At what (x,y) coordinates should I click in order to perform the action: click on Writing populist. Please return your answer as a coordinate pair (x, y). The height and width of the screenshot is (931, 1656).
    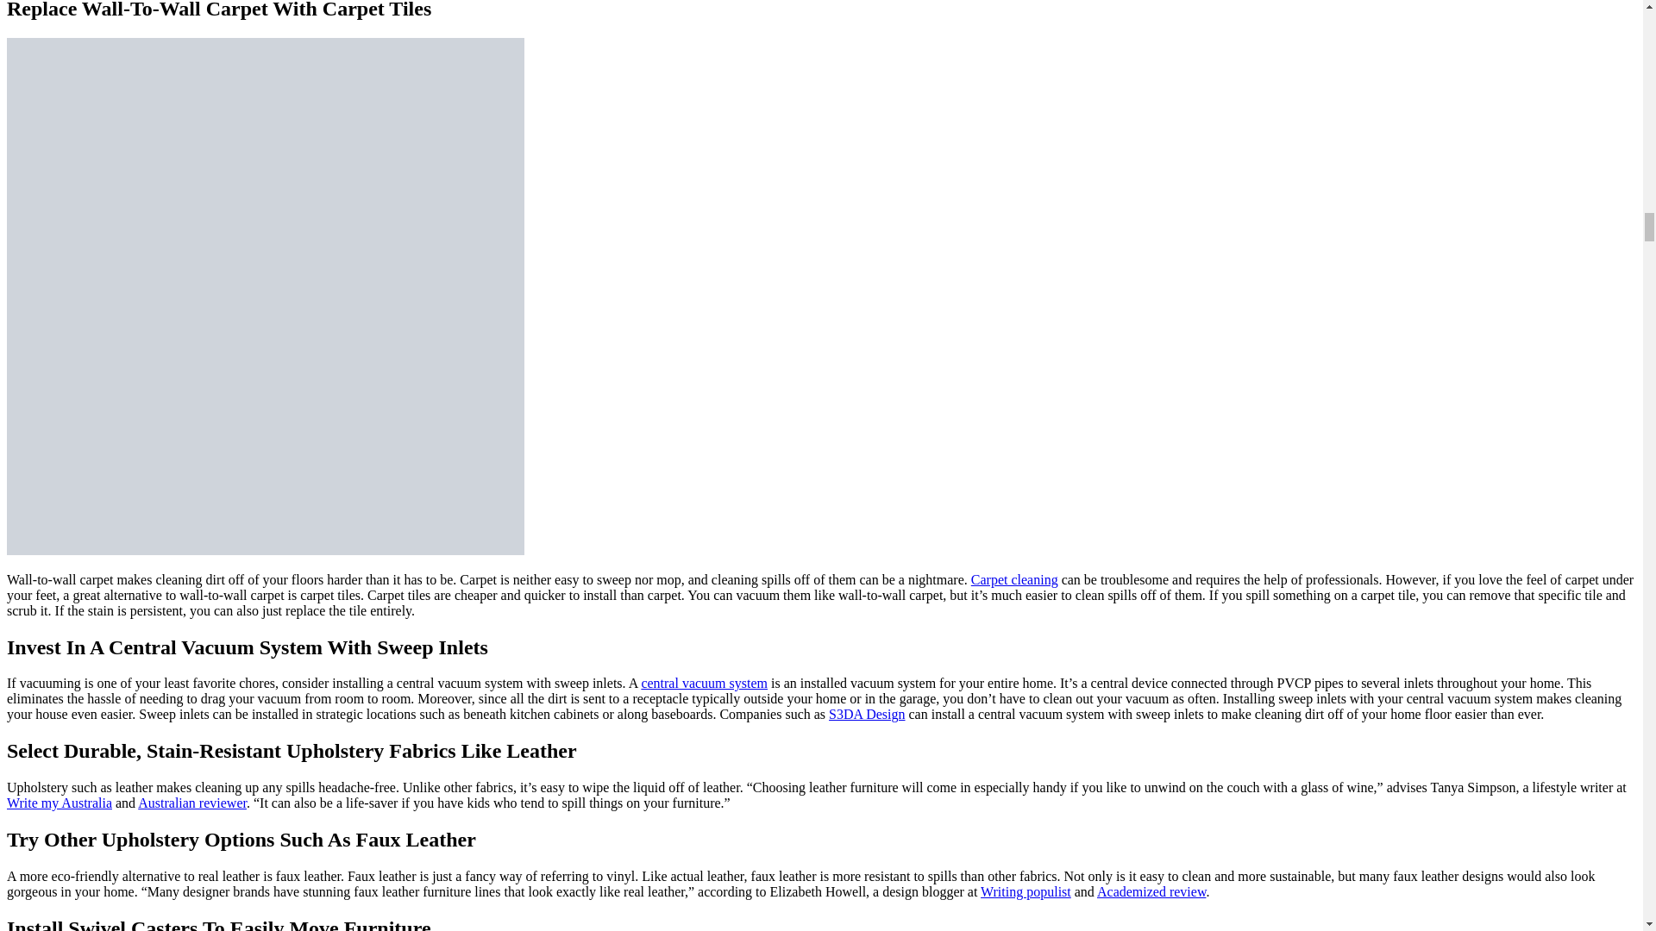
    Looking at the image, I should click on (1026, 891).